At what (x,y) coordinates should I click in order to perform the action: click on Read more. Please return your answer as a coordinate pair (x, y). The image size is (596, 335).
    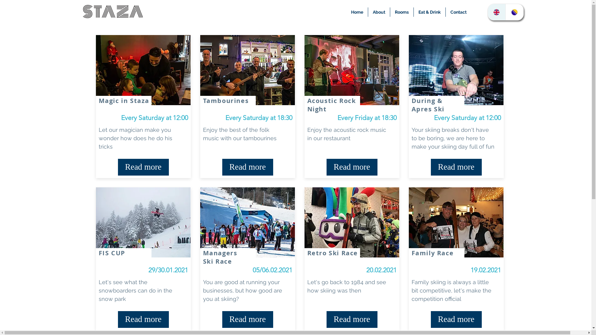
    Looking at the image, I should click on (352, 167).